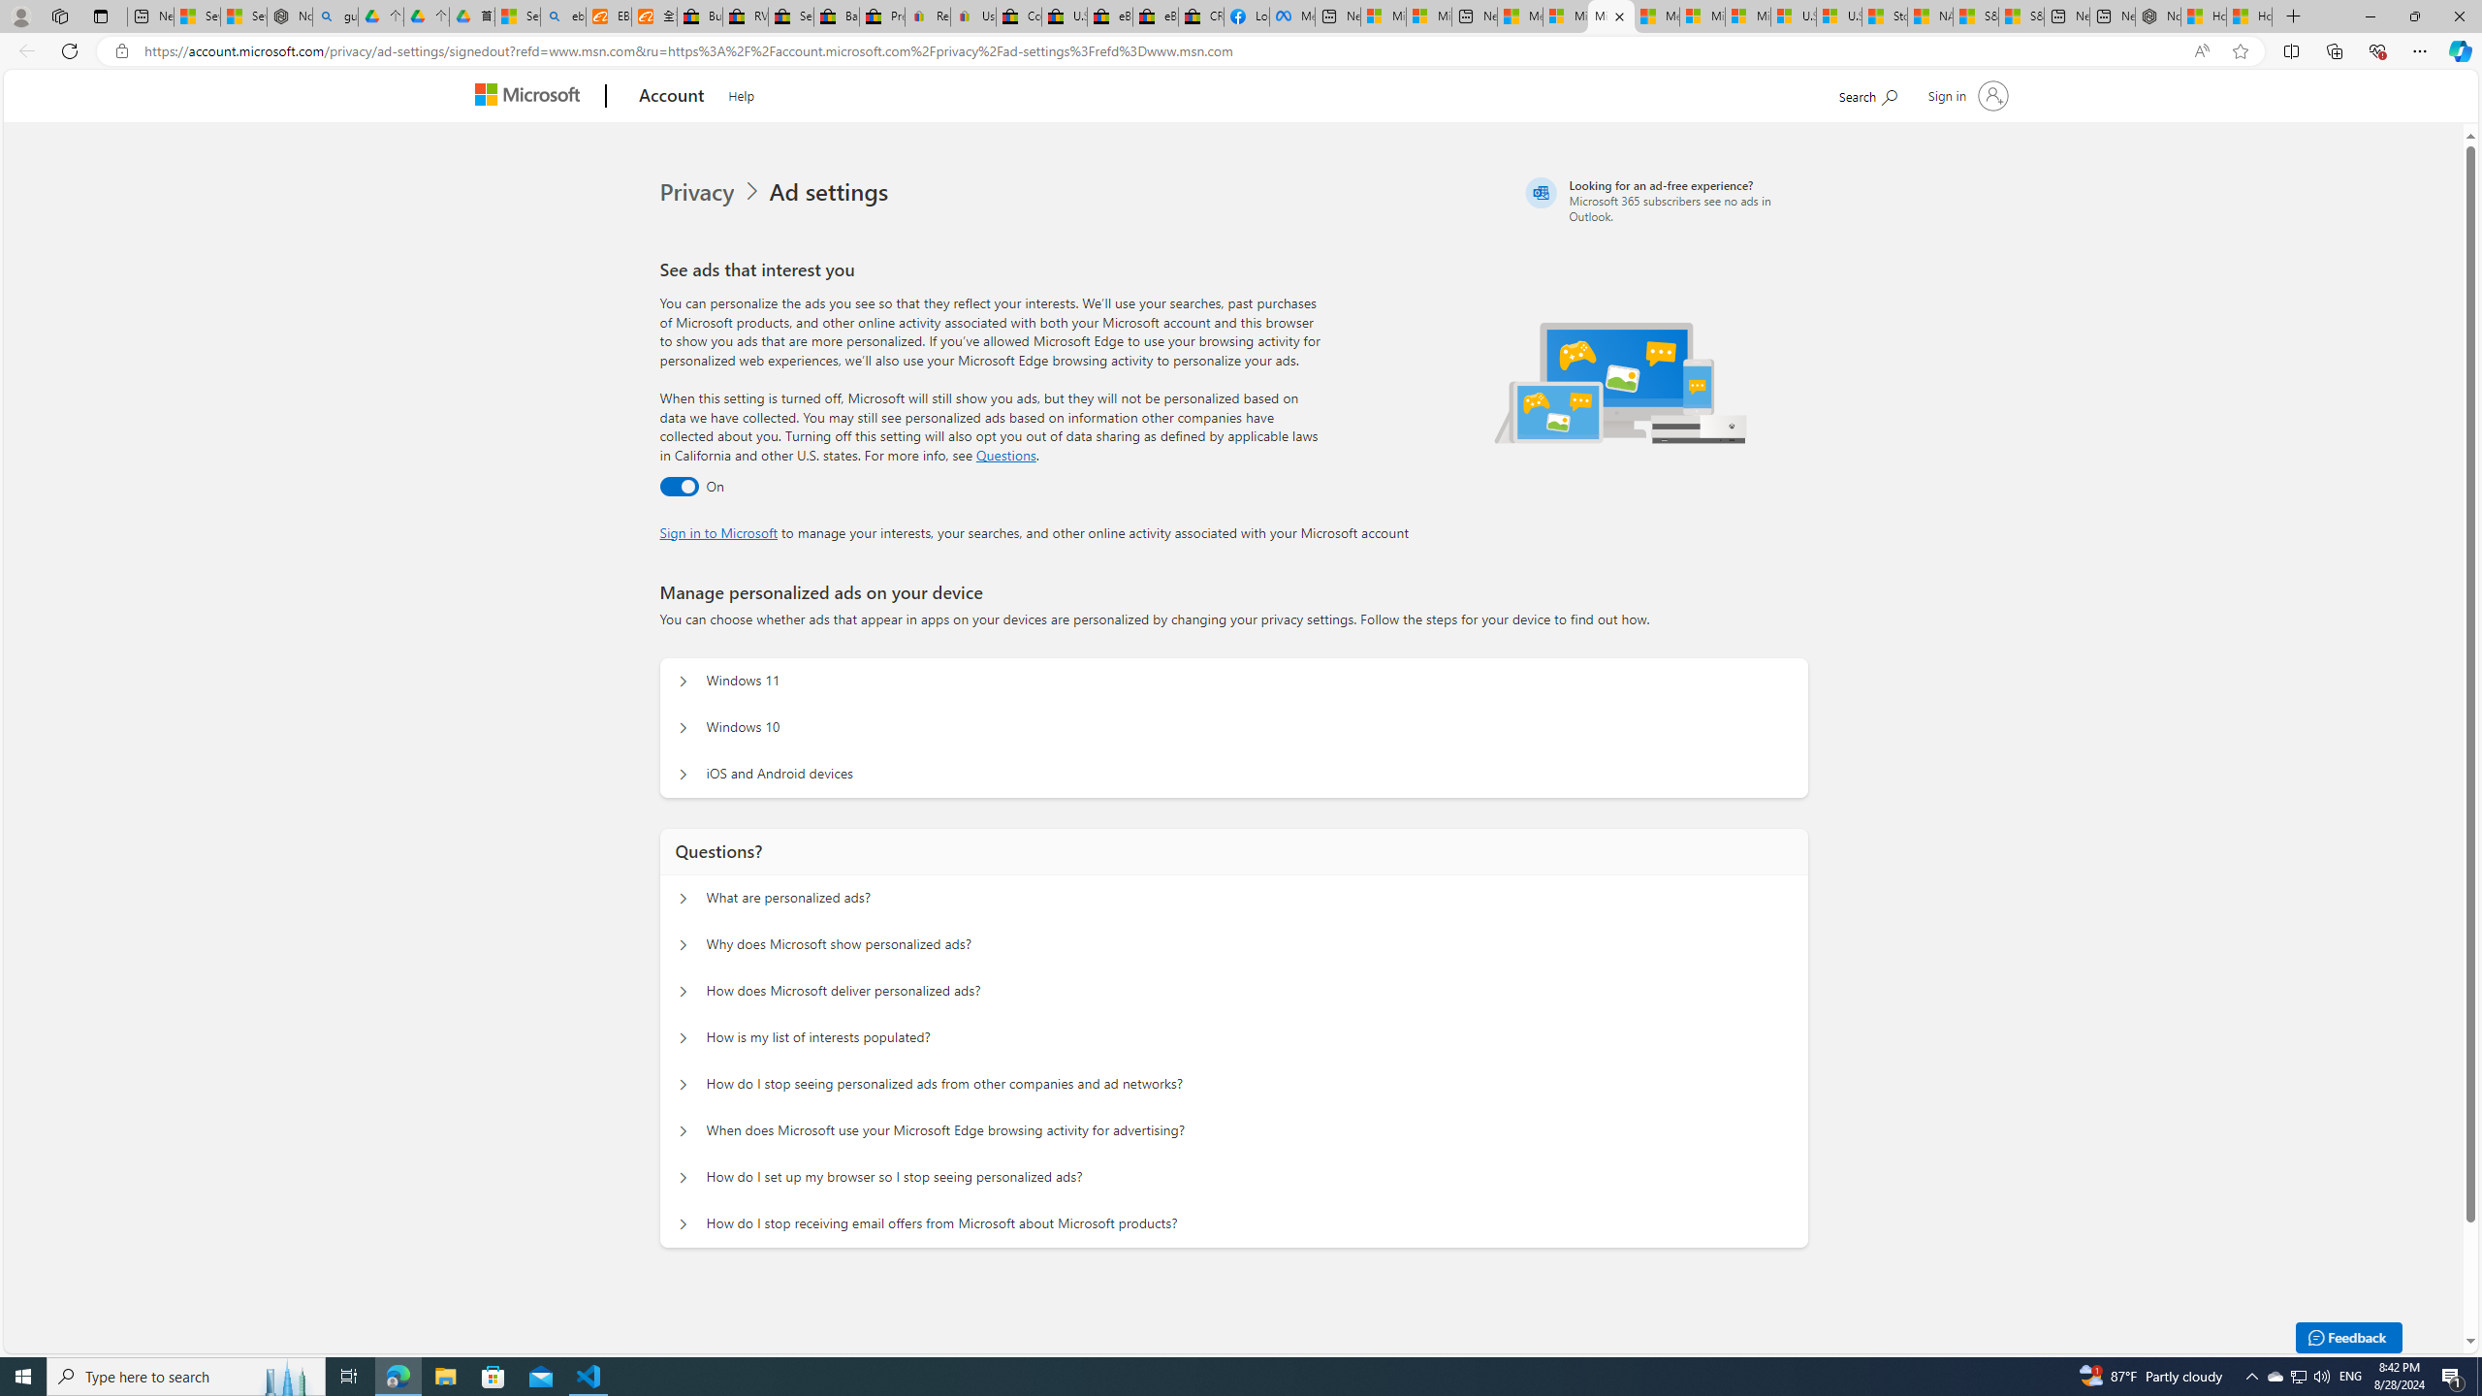  Describe the element at coordinates (832, 192) in the screenshot. I see `Ad settings` at that location.